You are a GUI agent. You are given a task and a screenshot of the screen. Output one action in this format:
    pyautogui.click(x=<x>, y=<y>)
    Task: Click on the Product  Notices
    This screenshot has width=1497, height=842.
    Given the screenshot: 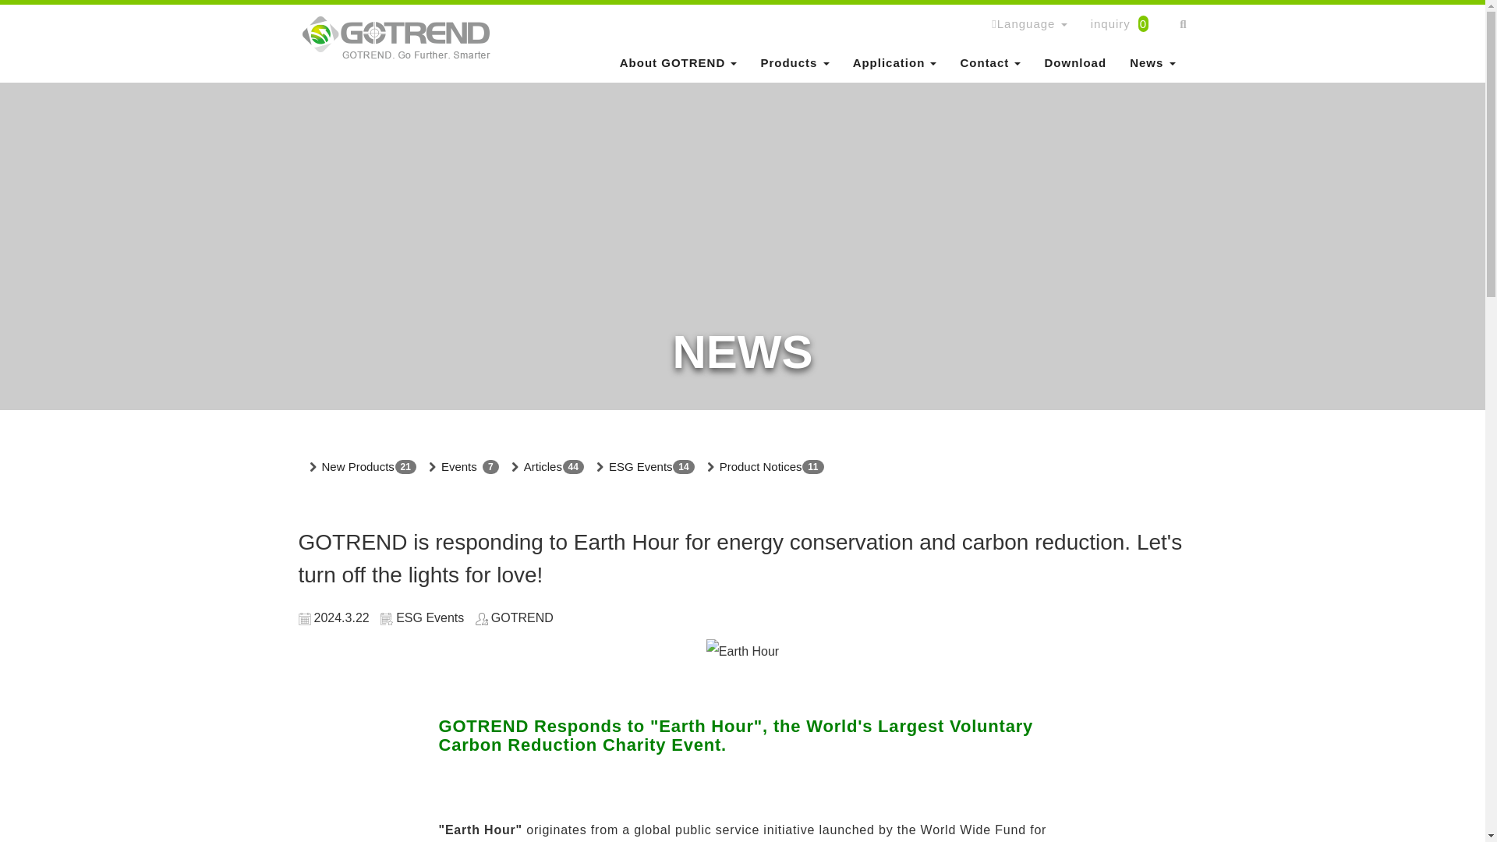 What is the action you would take?
    pyautogui.click(x=761, y=467)
    